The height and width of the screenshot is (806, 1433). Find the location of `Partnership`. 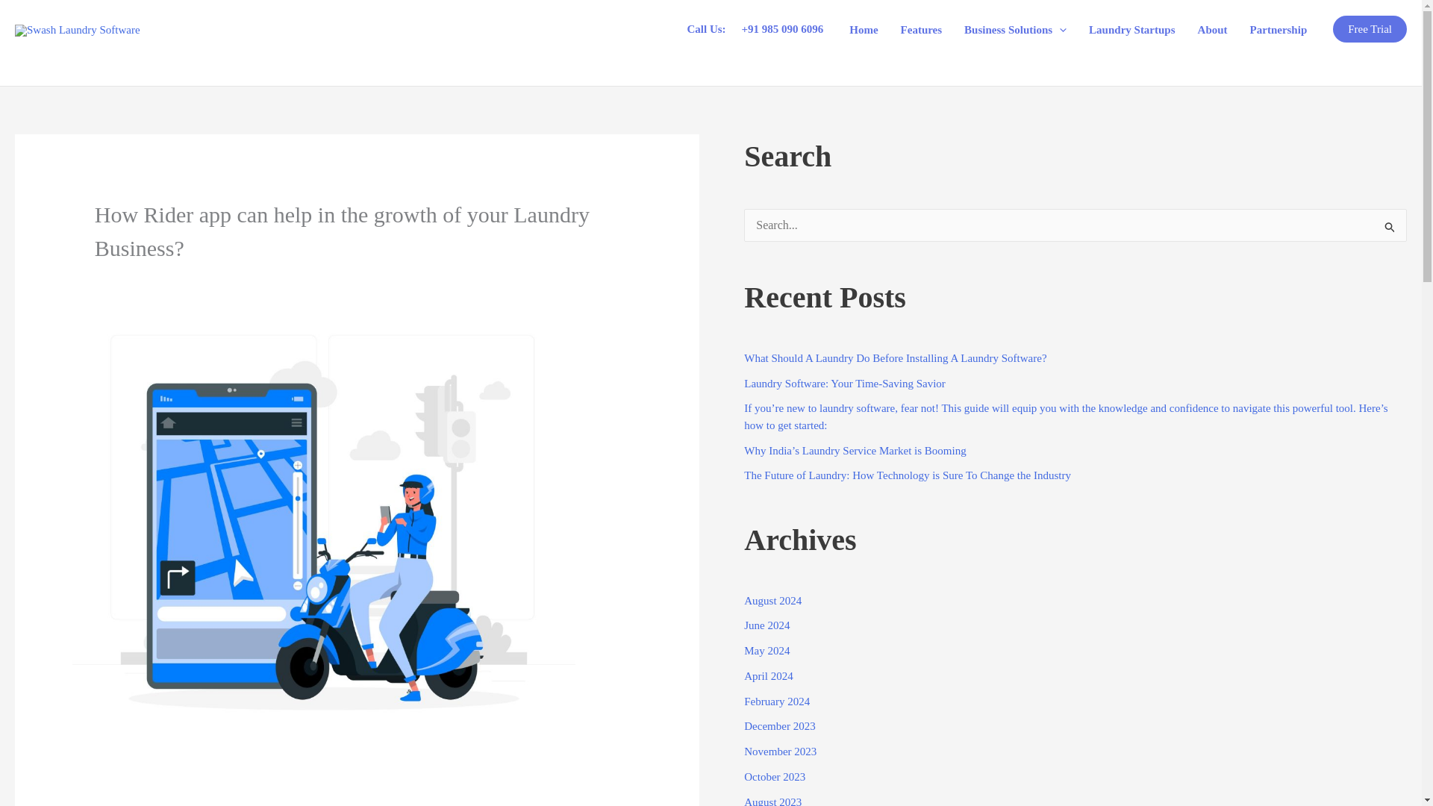

Partnership is located at coordinates (1279, 30).